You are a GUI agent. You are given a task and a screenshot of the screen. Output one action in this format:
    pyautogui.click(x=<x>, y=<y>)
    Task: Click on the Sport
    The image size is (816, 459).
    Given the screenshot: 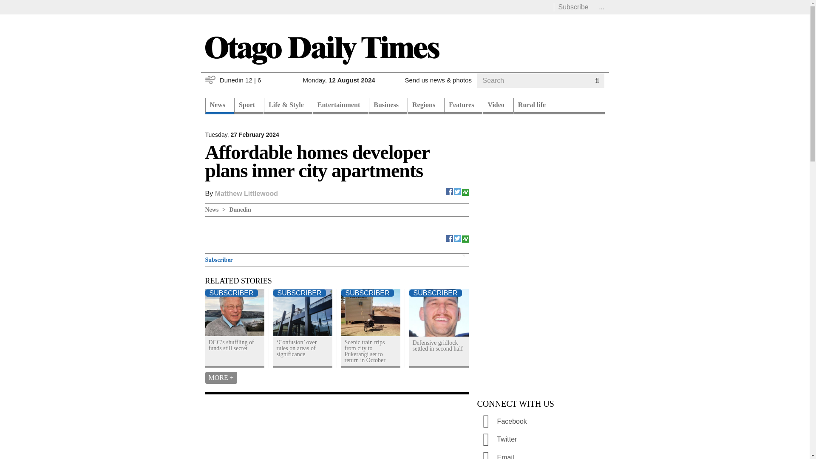 What is the action you would take?
    pyautogui.click(x=249, y=106)
    